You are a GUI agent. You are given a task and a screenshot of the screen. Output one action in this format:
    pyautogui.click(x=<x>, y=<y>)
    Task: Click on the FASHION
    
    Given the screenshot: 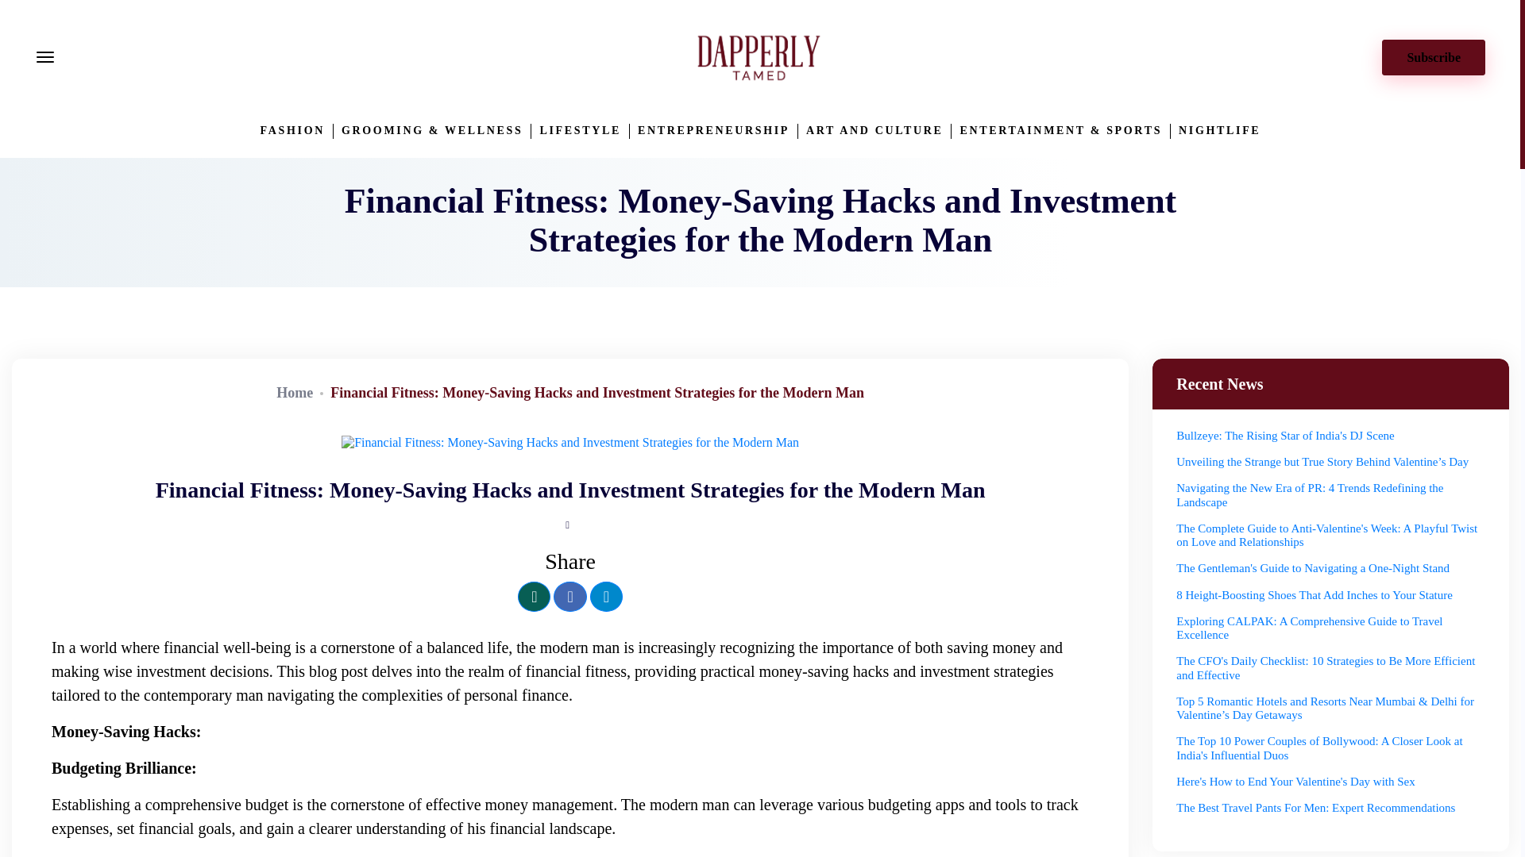 What is the action you would take?
    pyautogui.click(x=292, y=130)
    